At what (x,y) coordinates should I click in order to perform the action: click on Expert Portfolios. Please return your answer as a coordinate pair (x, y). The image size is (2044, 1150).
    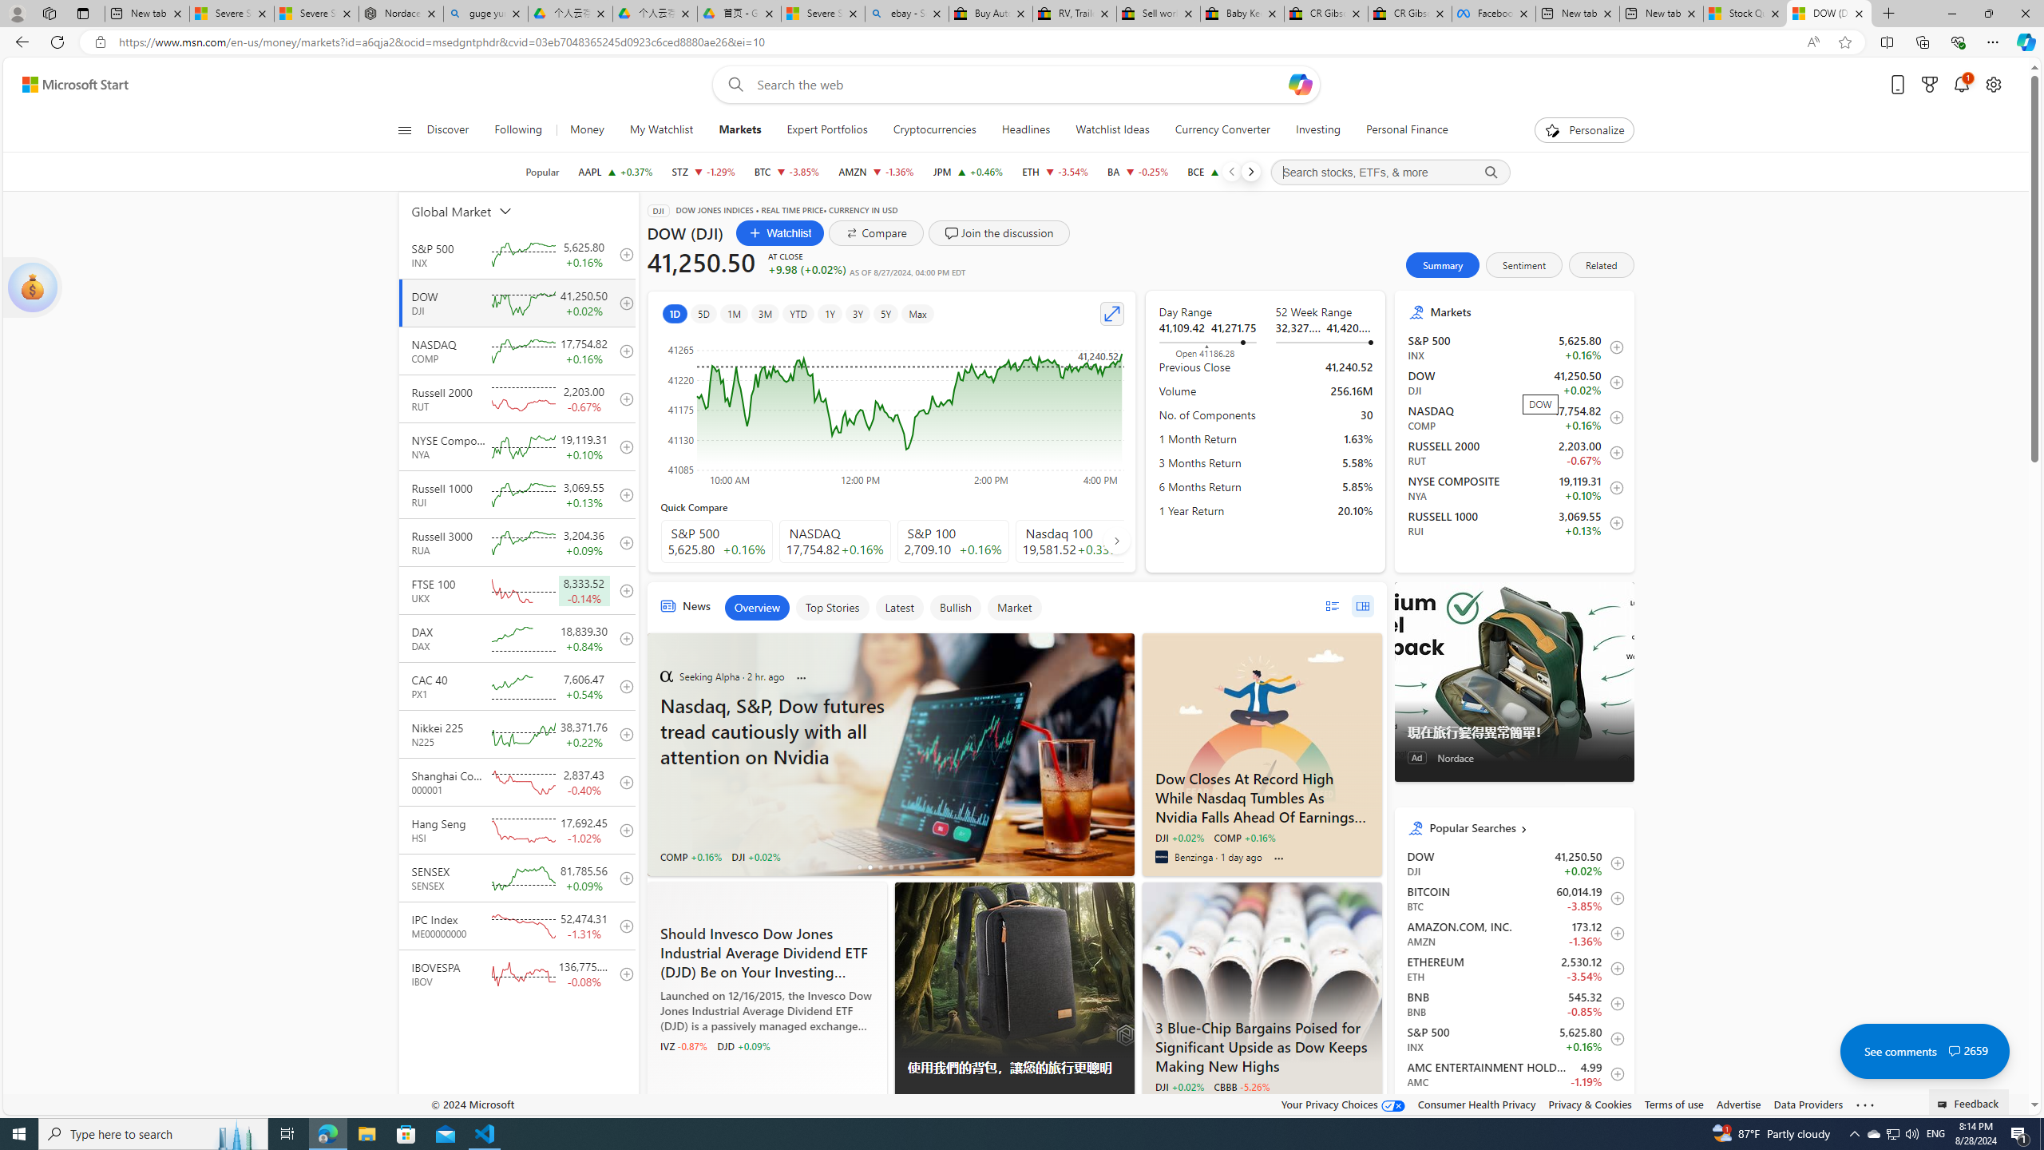
    Looking at the image, I should click on (827, 130).